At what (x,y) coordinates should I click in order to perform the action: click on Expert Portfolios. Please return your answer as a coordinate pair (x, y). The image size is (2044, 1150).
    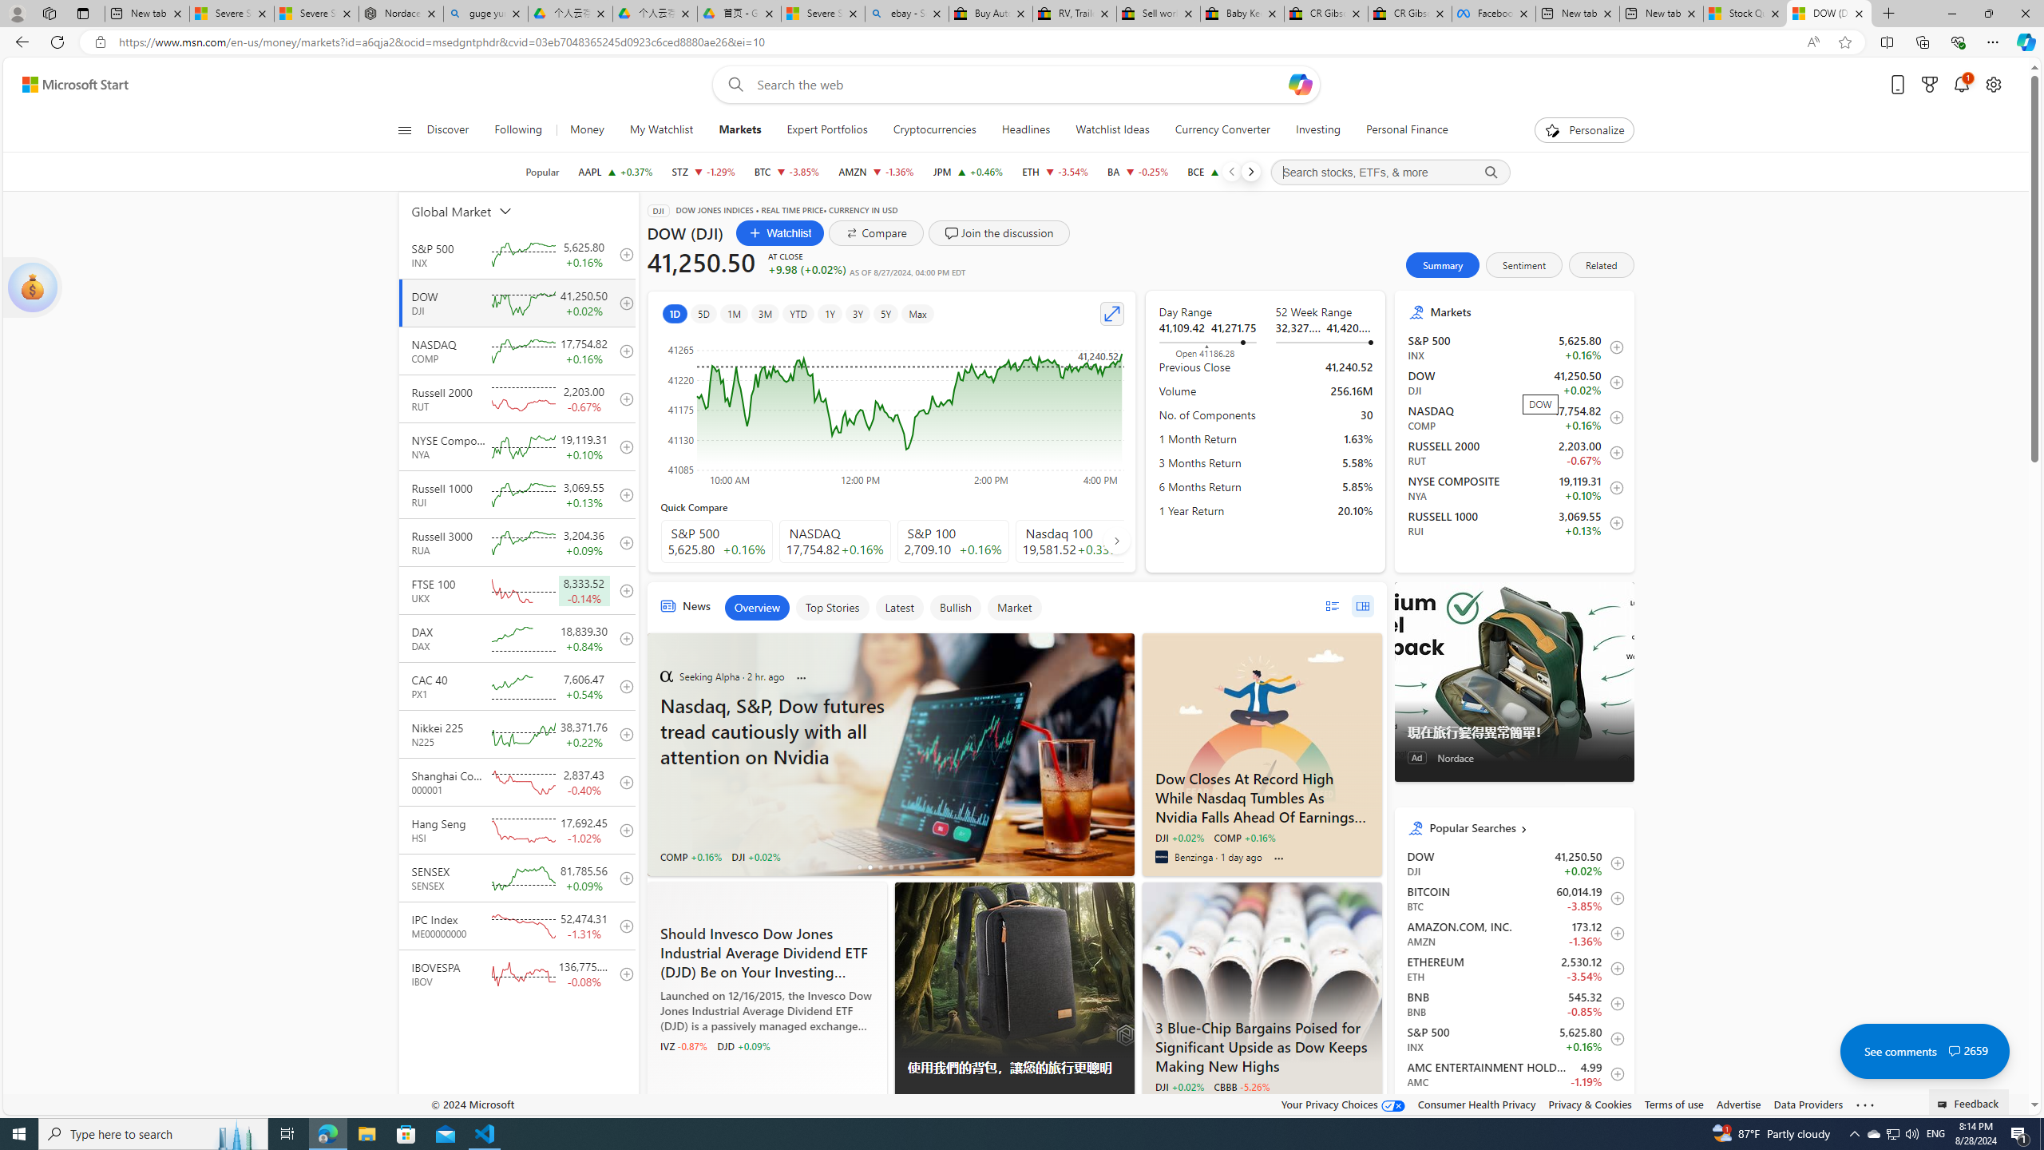
    Looking at the image, I should click on (827, 130).